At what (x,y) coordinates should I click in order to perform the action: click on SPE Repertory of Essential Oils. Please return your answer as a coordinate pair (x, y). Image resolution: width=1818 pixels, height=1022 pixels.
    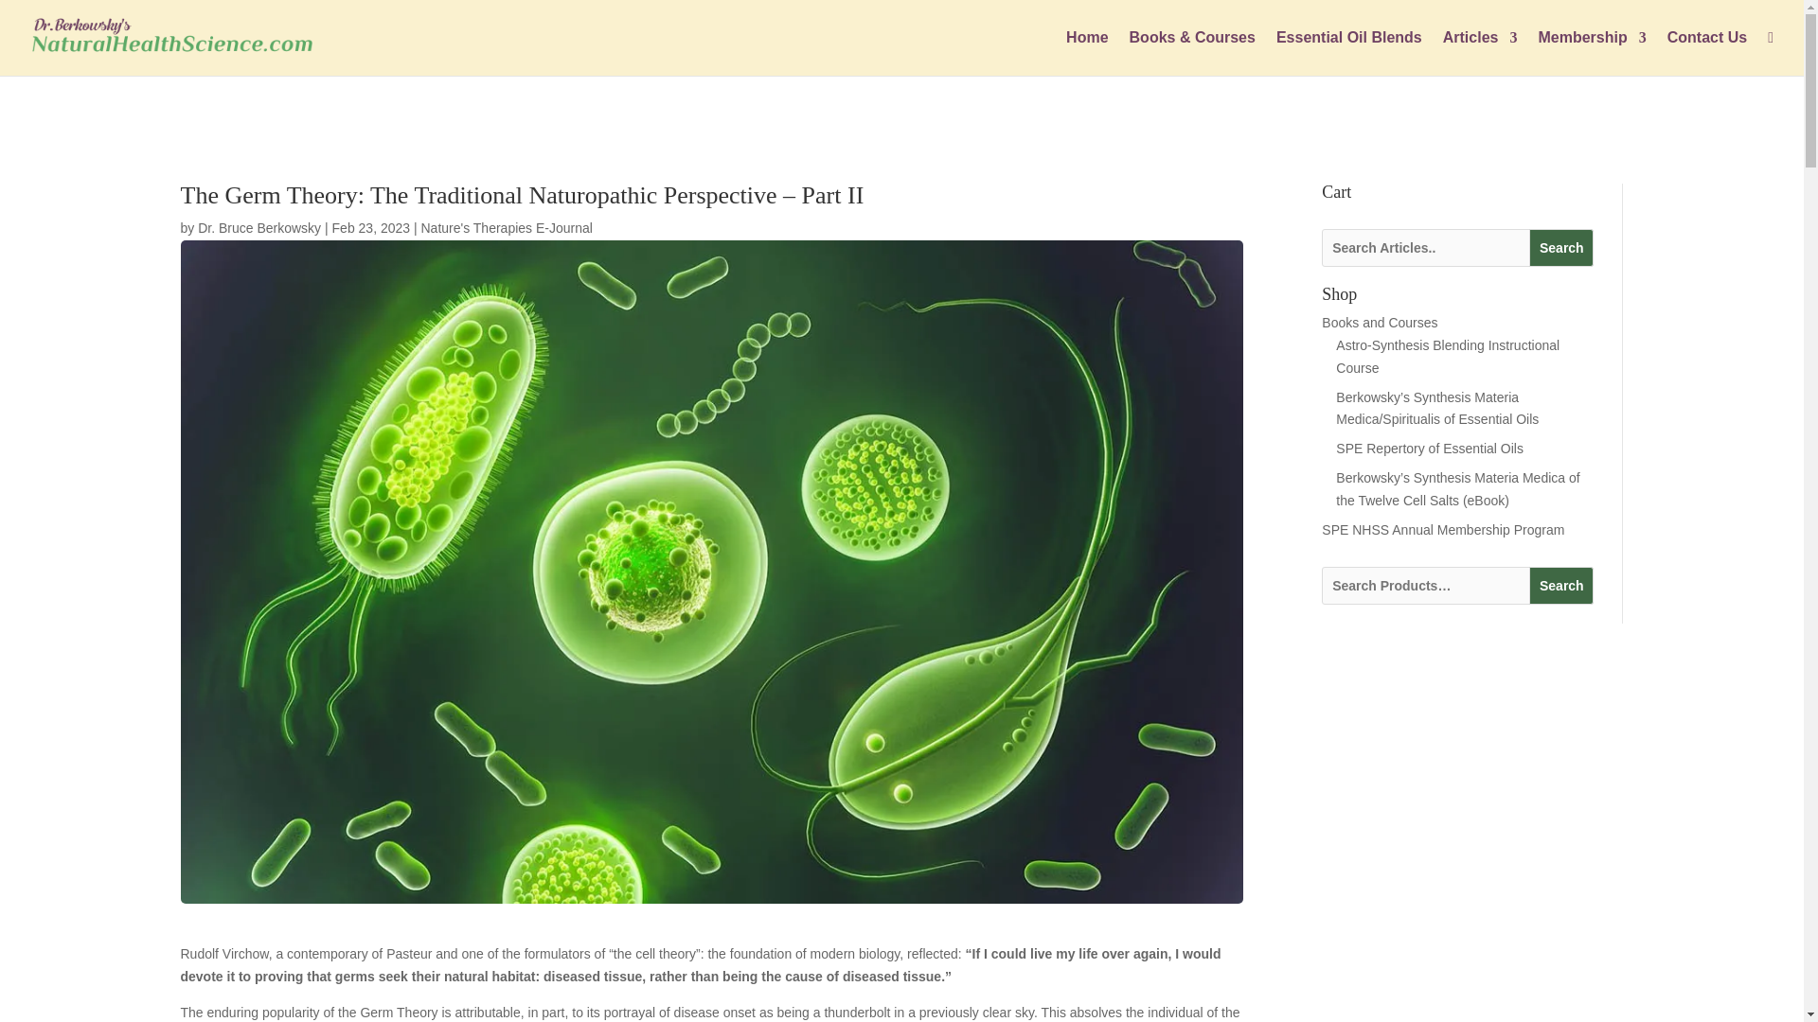
    Looking at the image, I should click on (1430, 448).